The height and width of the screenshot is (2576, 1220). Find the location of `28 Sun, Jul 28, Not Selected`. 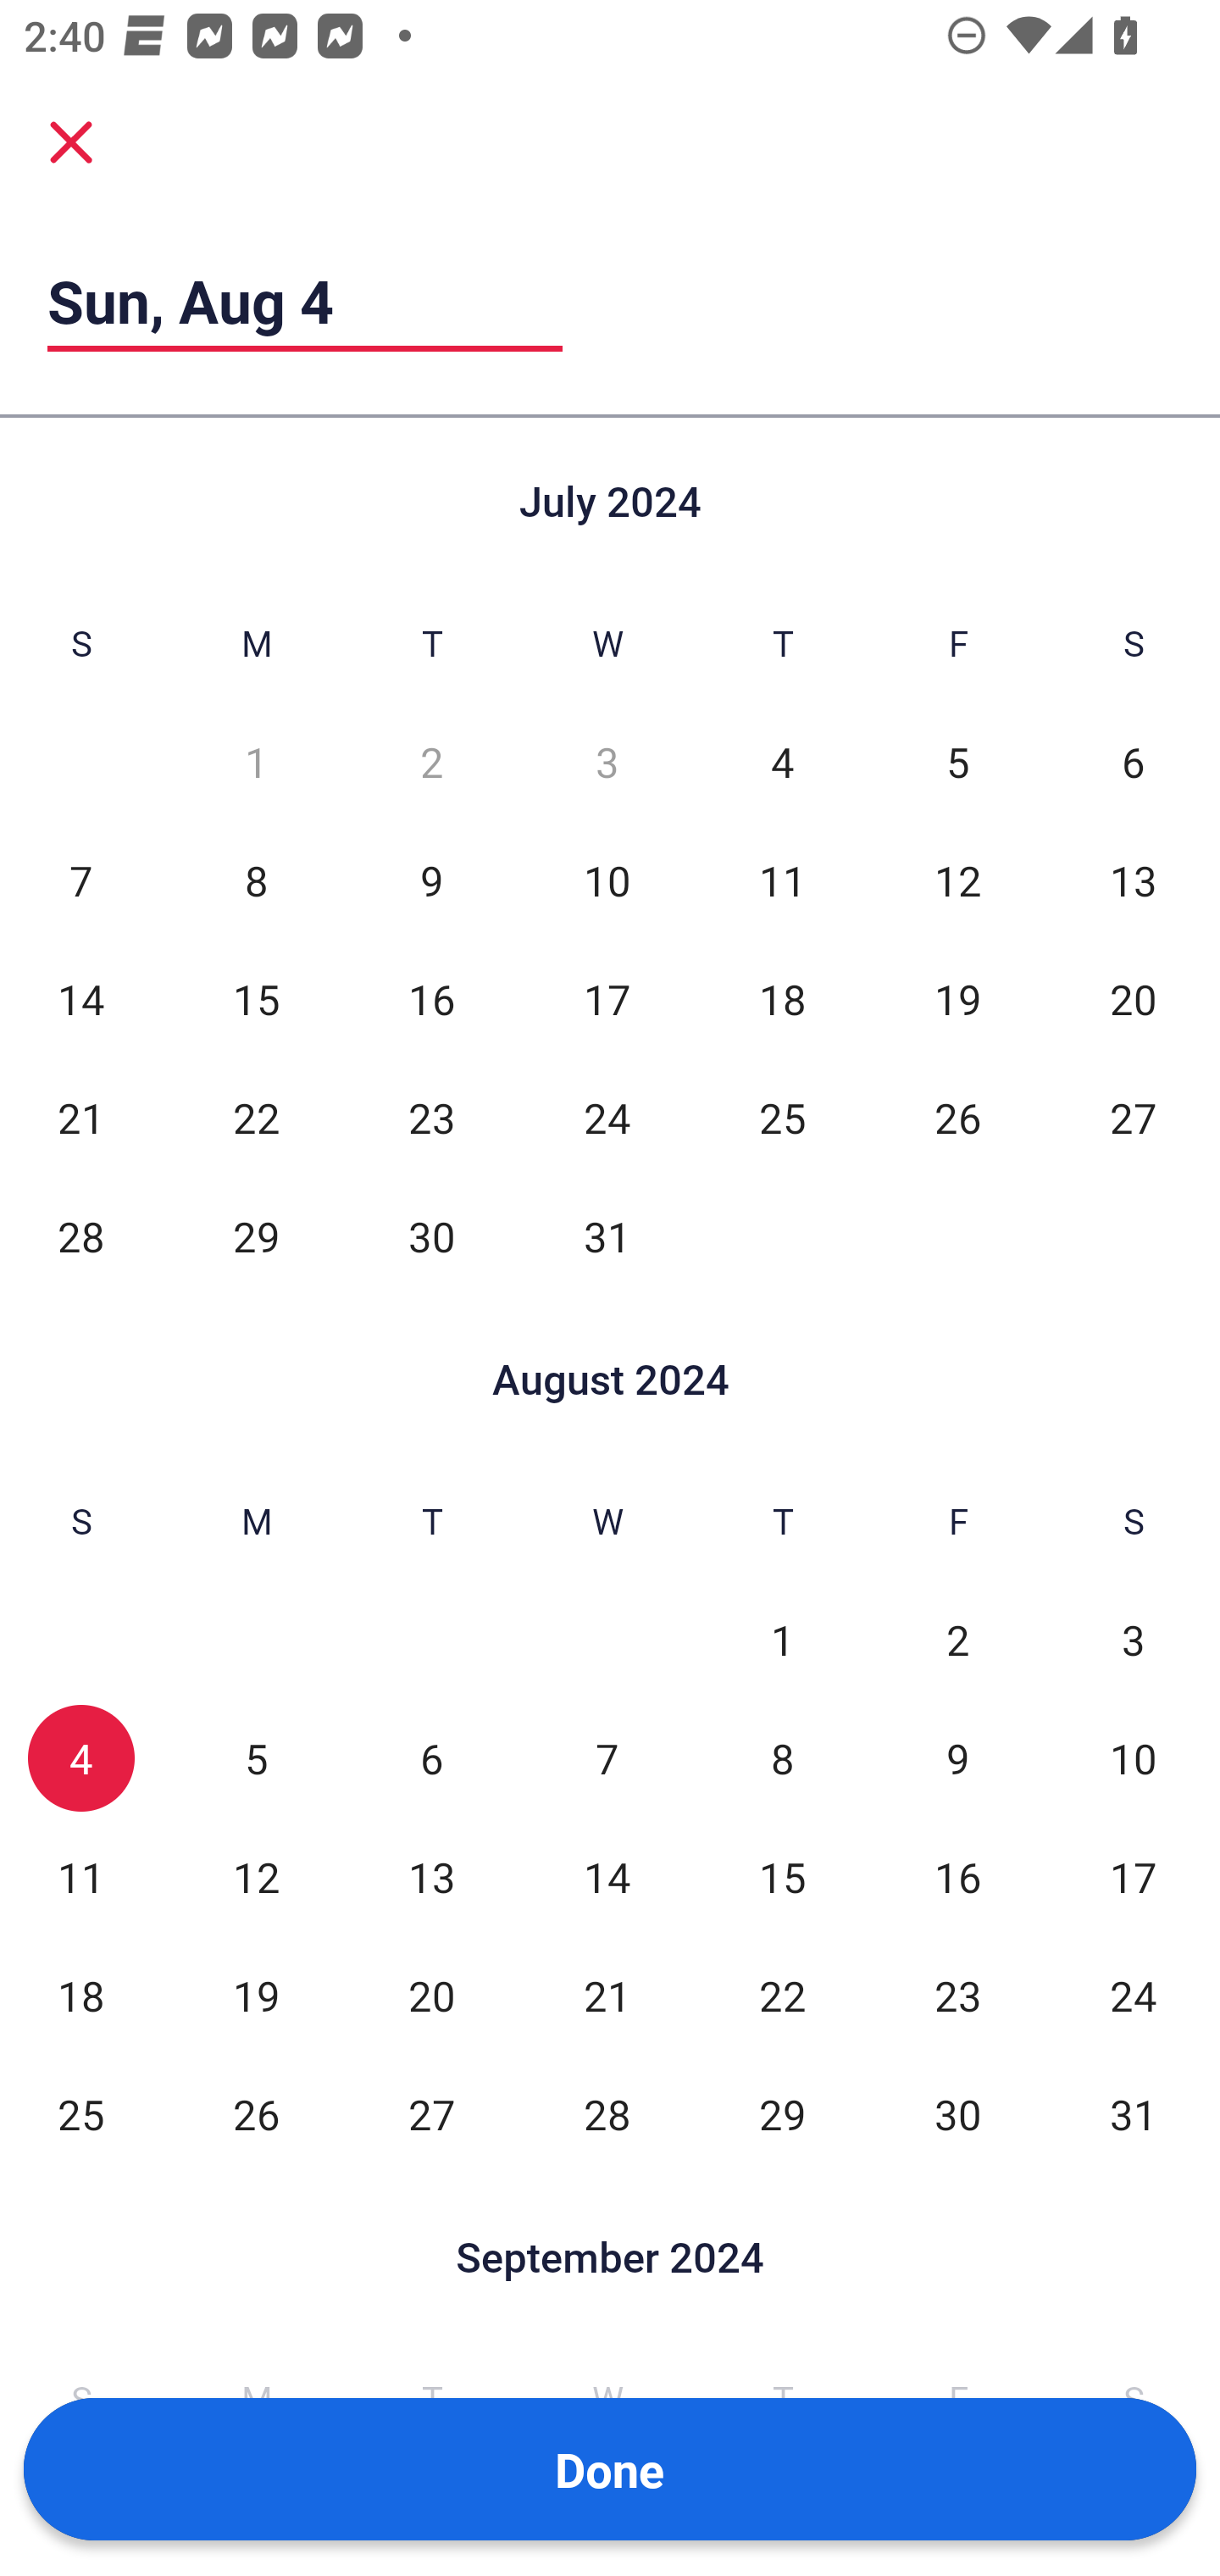

28 Sun, Jul 28, Not Selected is located at coordinates (80, 1236).